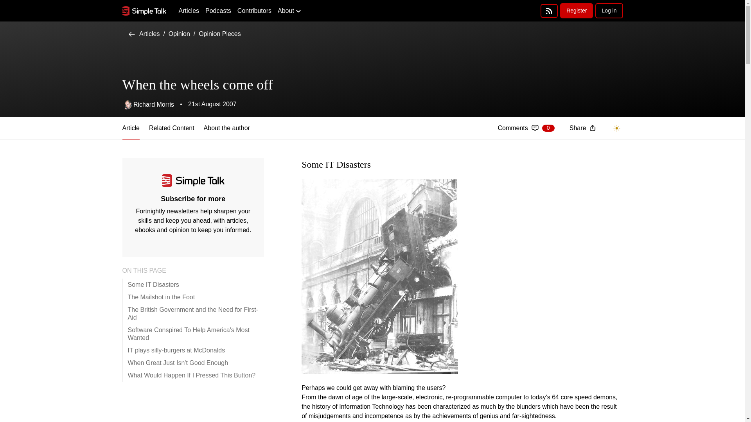  Describe the element at coordinates (179, 34) in the screenshot. I see `Simple Talk RSS feed` at that location.